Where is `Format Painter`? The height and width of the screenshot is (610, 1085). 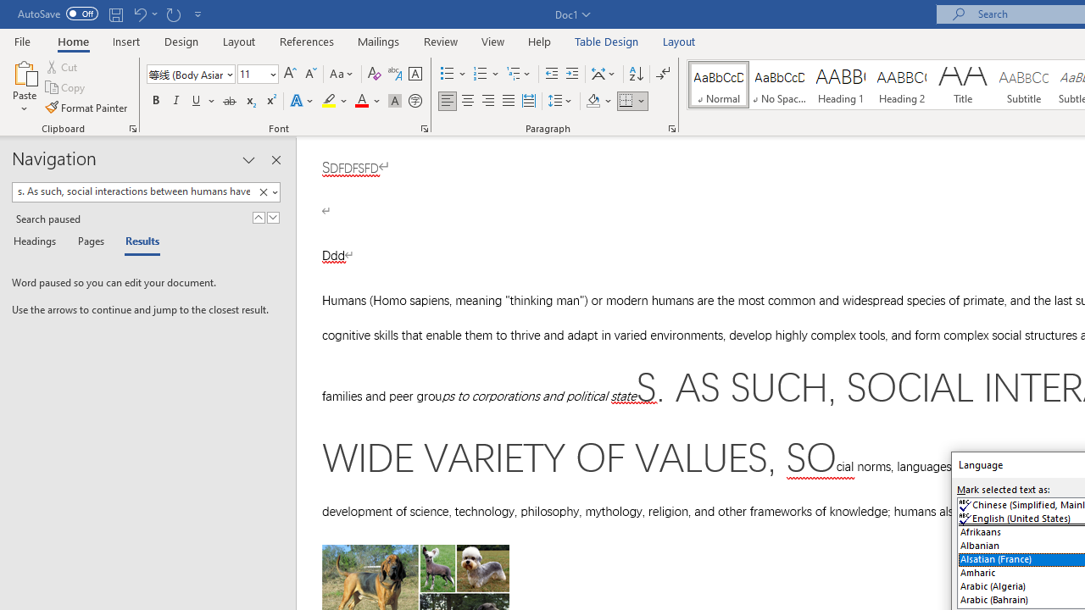
Format Painter is located at coordinates (87, 107).